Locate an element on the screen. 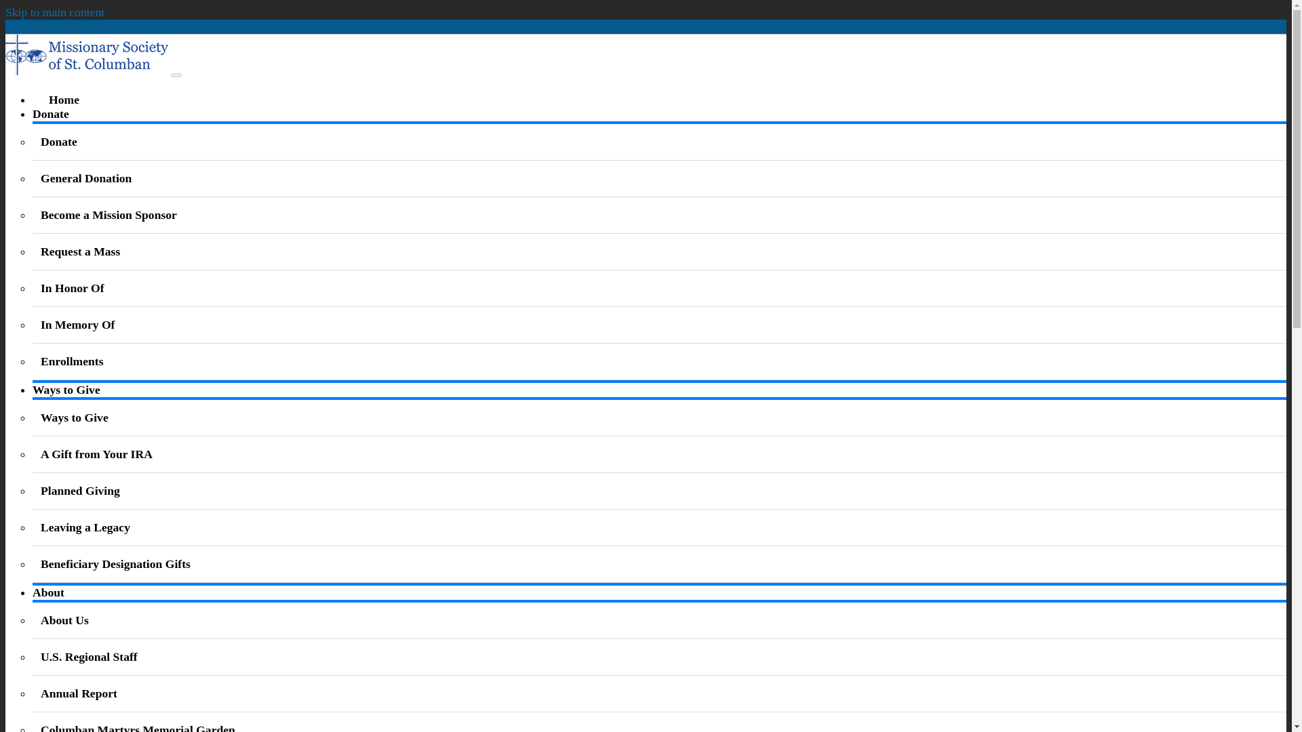 This screenshot has height=732, width=1302. Planned Giving is located at coordinates (80, 491).